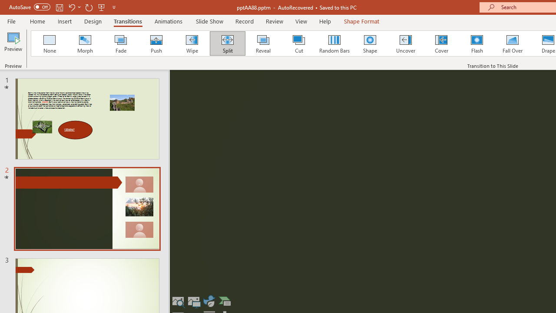 The height and width of the screenshot is (313, 556). I want to click on Fall Over, so click(513, 43).